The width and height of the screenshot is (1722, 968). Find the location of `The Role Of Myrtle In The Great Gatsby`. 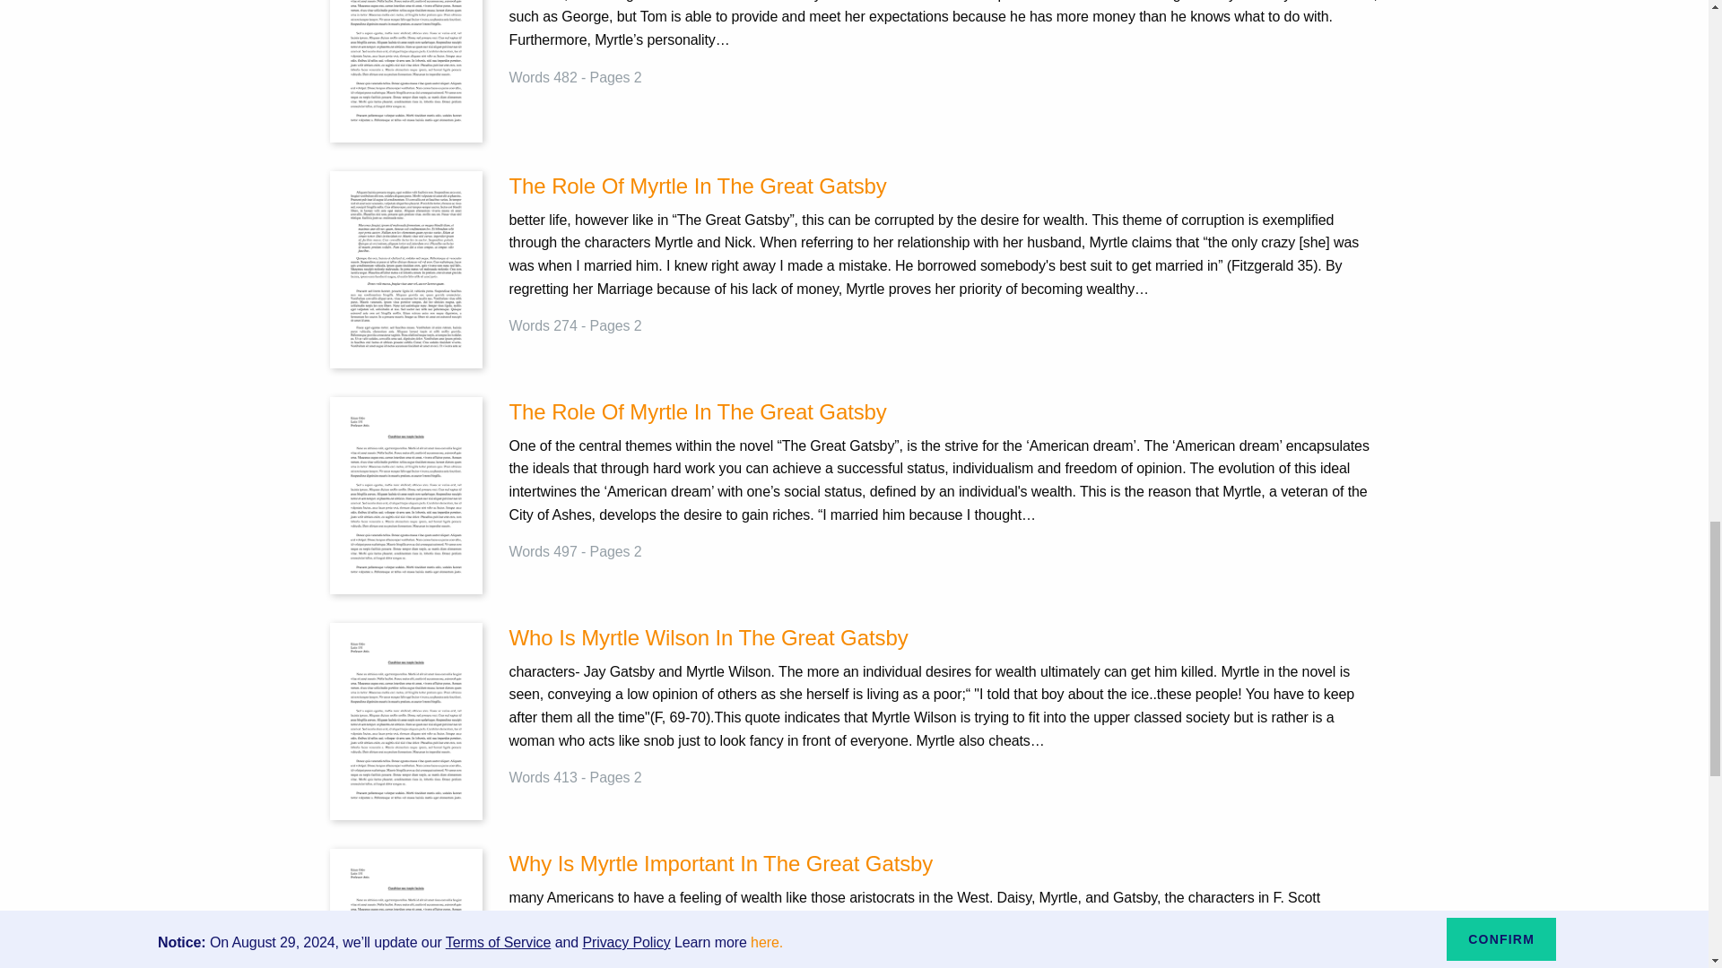

The Role Of Myrtle In The Great Gatsby is located at coordinates (405, 495).